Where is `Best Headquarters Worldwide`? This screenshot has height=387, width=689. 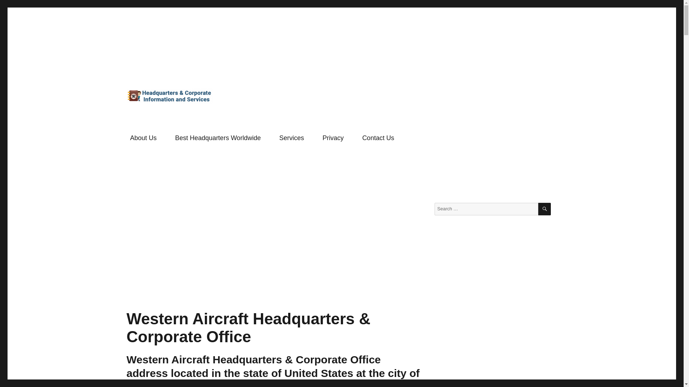
Best Headquarters Worldwide is located at coordinates (217, 138).